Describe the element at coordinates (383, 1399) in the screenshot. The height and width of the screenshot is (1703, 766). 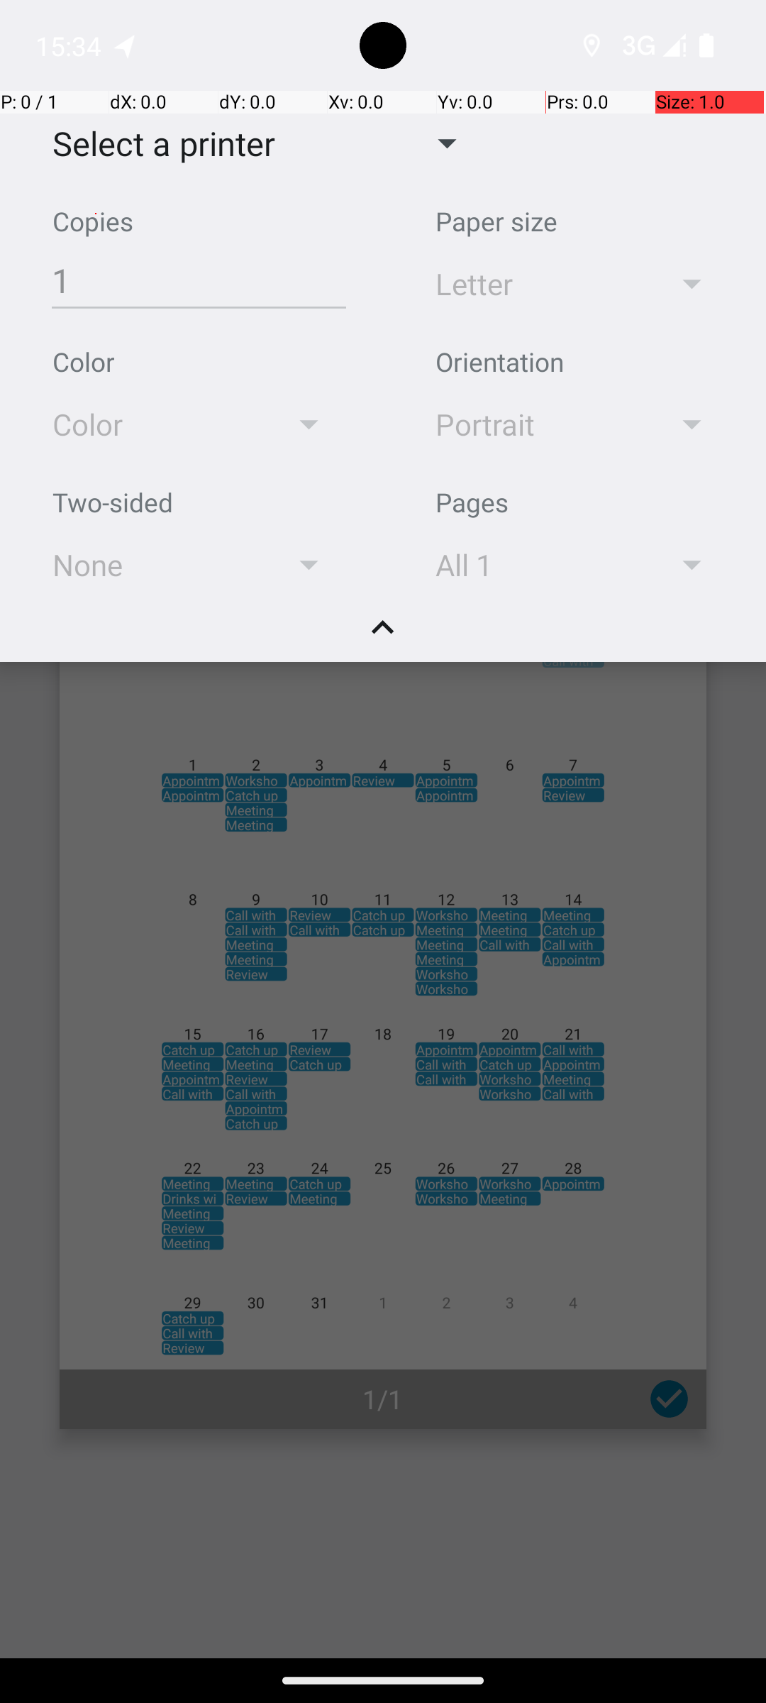
I see `1/1` at that location.